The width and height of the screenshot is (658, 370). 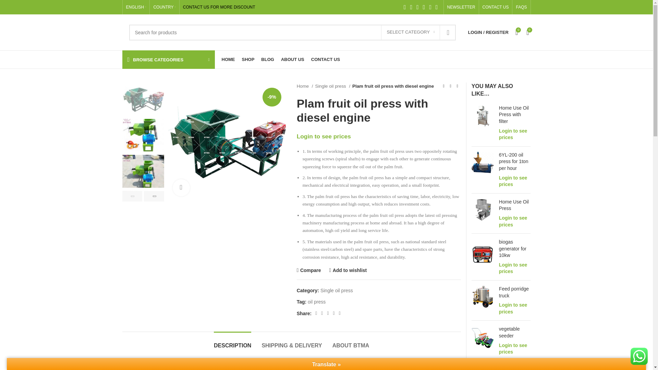 What do you see at coordinates (164, 7) in the screenshot?
I see `COUNTRY` at bounding box center [164, 7].